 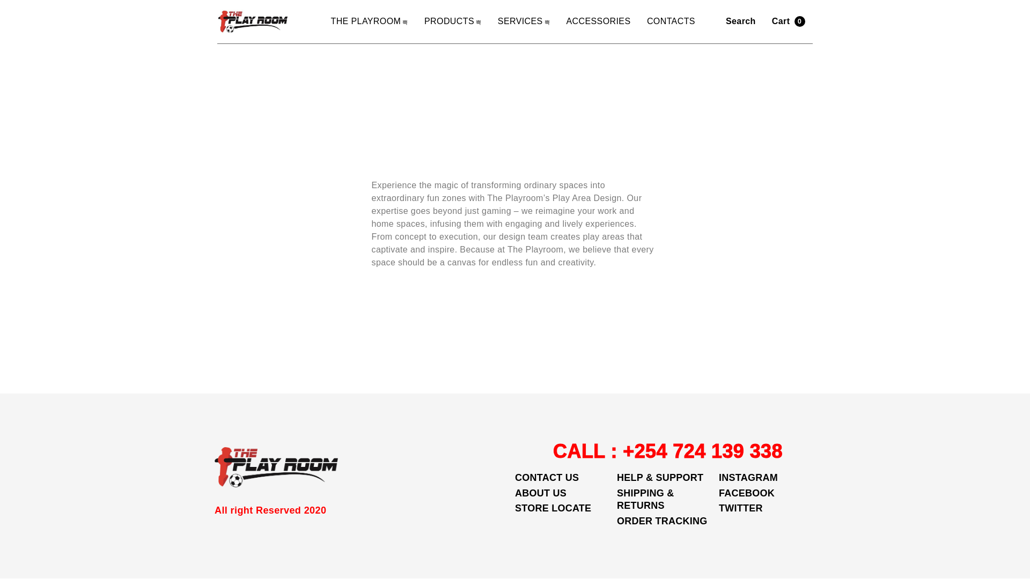 I want to click on PRODUCTS, so click(x=453, y=21).